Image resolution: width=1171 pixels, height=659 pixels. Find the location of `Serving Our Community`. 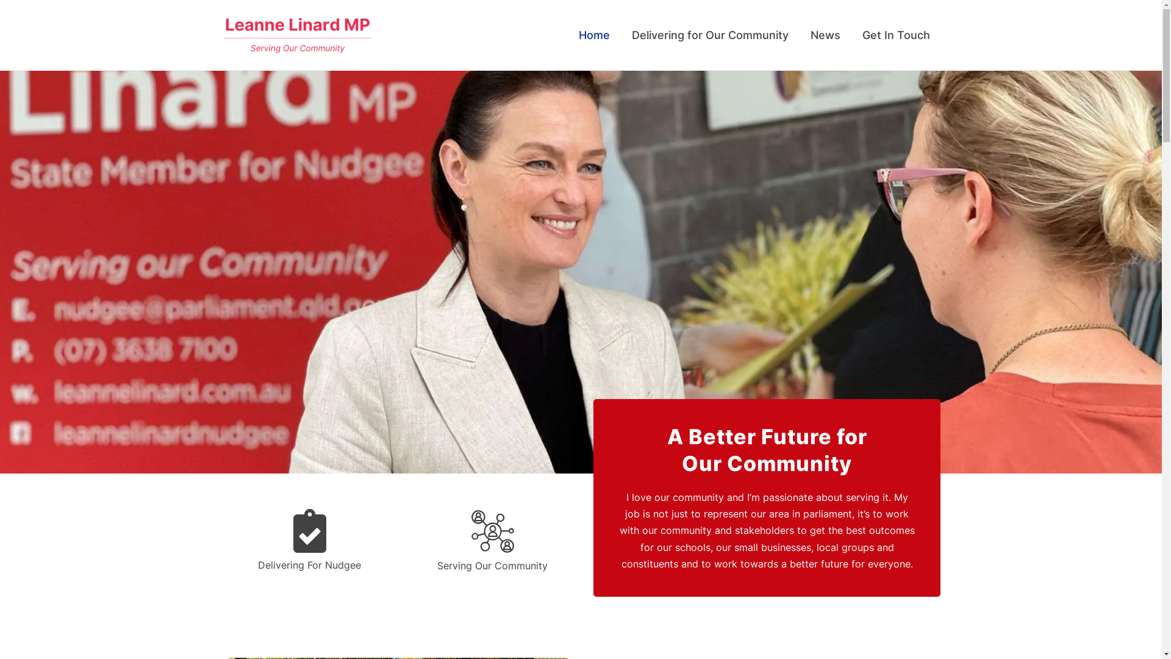

Serving Our Community is located at coordinates (493, 566).